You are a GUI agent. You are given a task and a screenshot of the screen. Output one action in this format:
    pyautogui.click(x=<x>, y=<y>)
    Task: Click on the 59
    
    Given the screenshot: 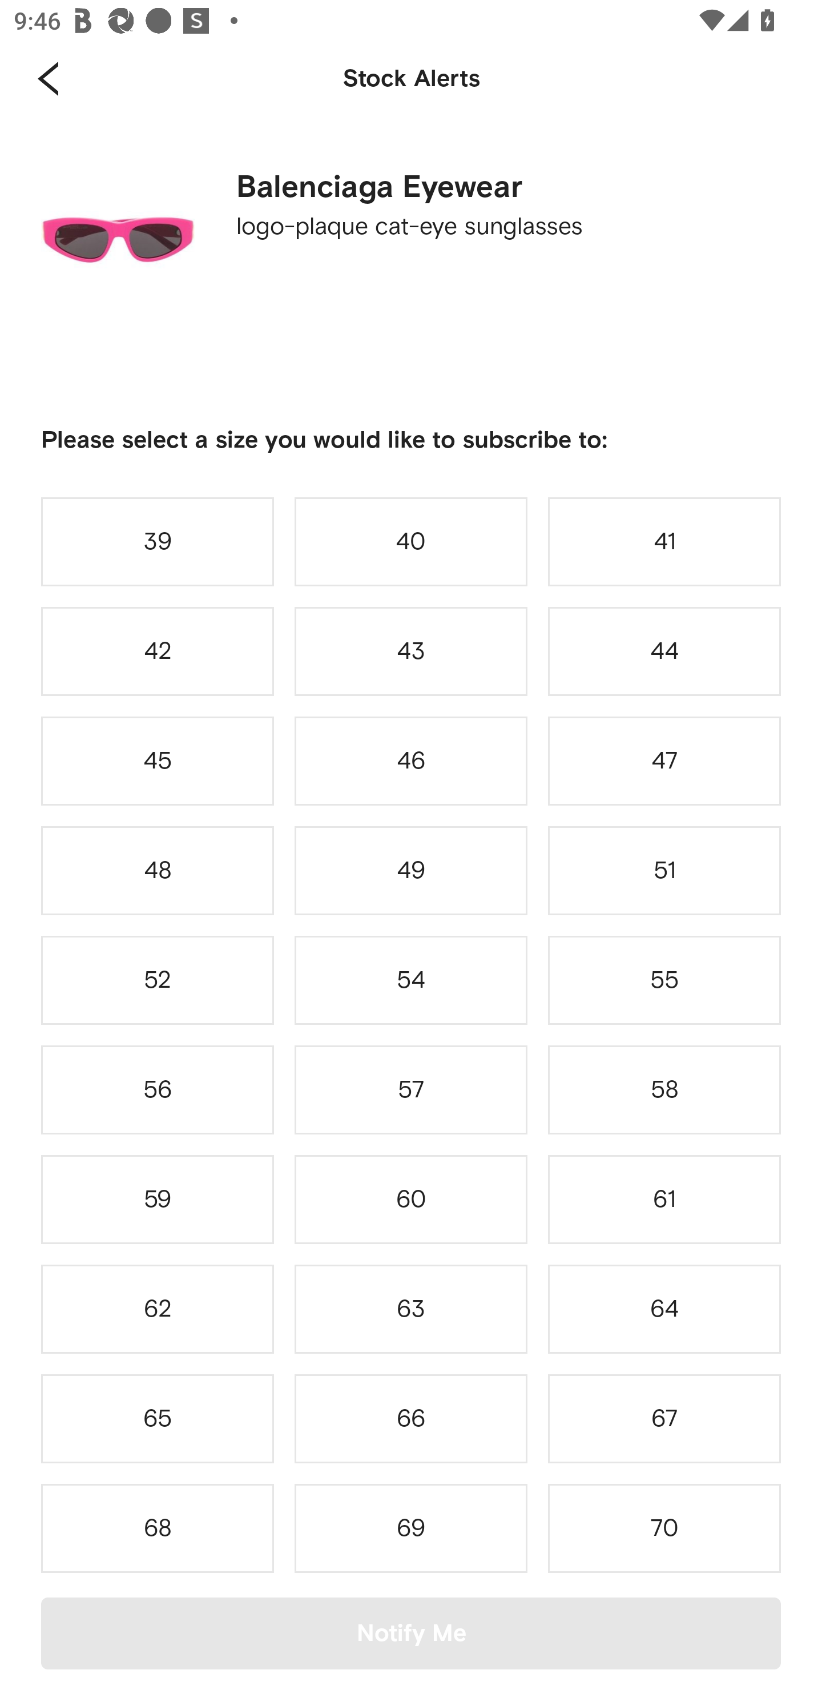 What is the action you would take?
    pyautogui.click(x=158, y=1199)
    